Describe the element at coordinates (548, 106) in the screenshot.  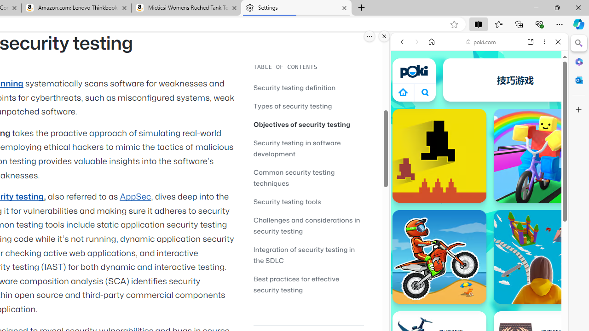
I see `Class: b_serphb` at that location.